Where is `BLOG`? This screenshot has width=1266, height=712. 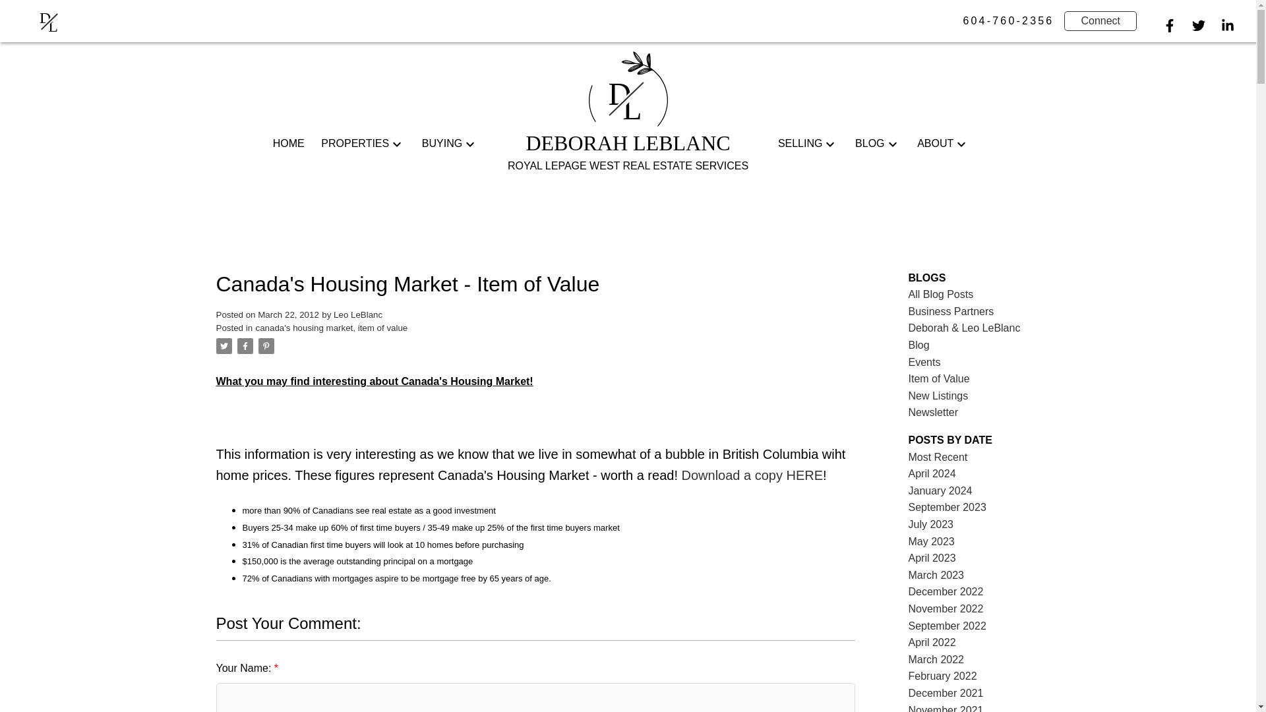
BLOG is located at coordinates (50, 21).